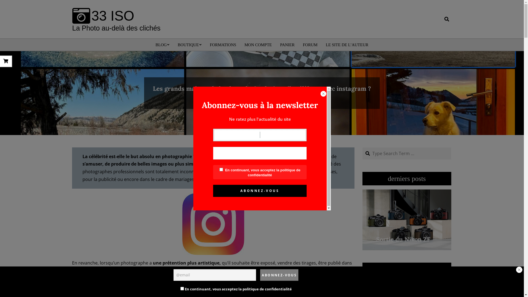 This screenshot has width=528, height=297. I want to click on PANIER, so click(287, 45).